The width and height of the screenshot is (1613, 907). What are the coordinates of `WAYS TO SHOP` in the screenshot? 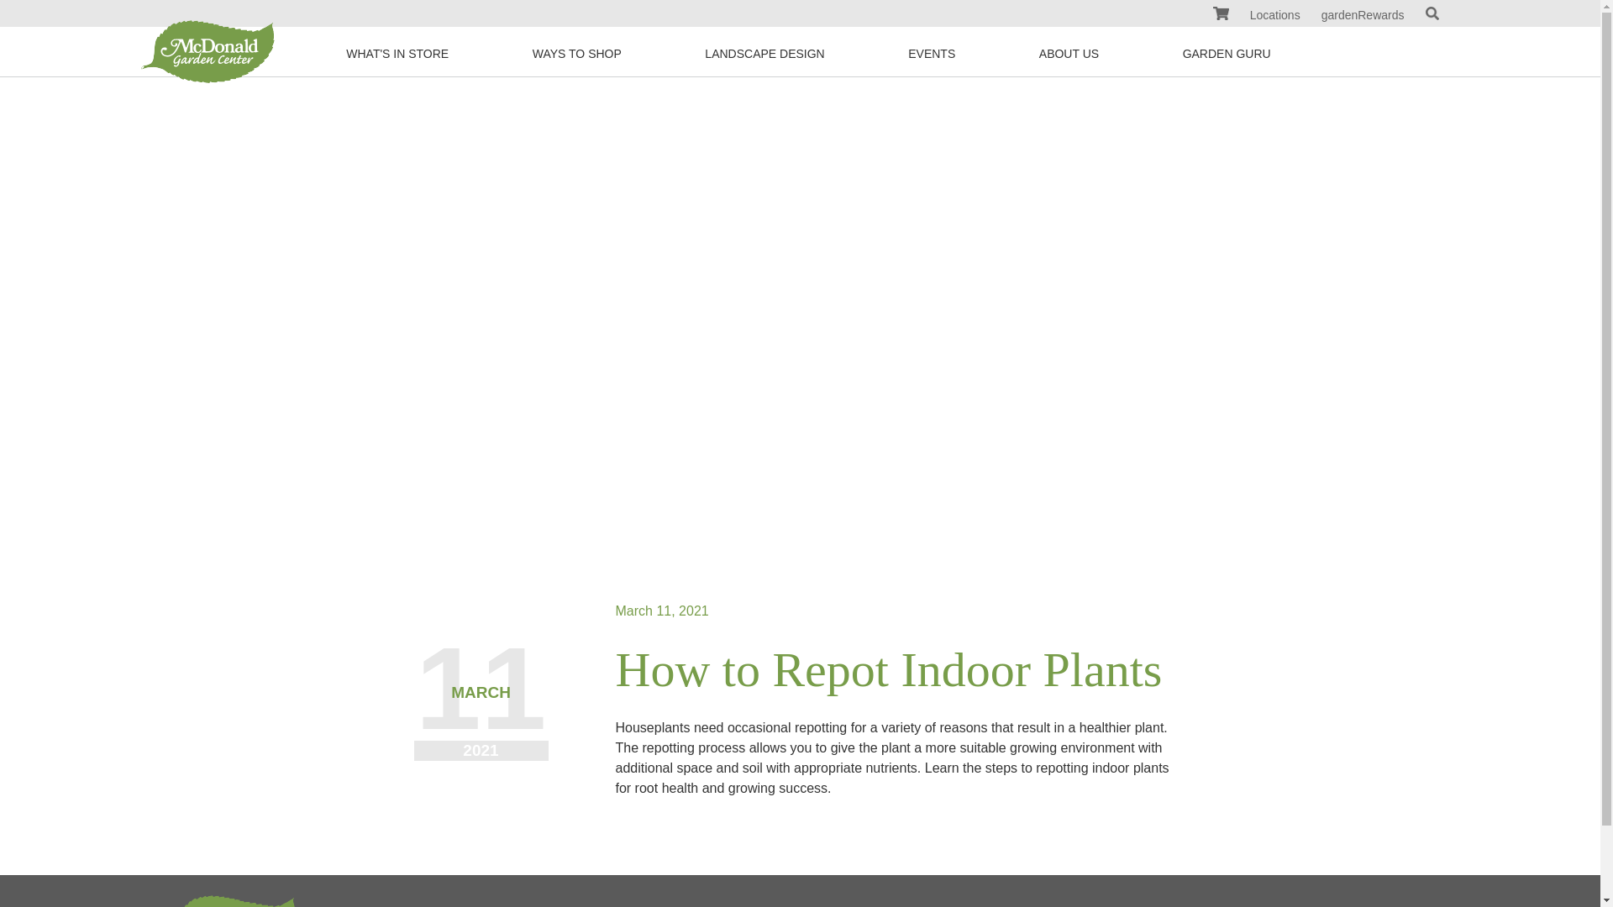 It's located at (764, 53).